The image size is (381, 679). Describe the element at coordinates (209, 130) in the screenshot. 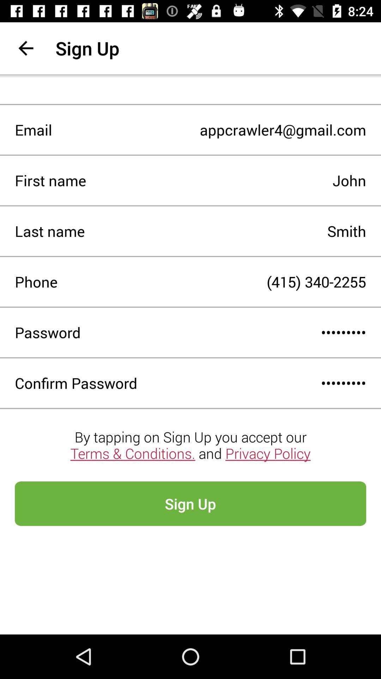

I see `turn on item next to the email item` at that location.